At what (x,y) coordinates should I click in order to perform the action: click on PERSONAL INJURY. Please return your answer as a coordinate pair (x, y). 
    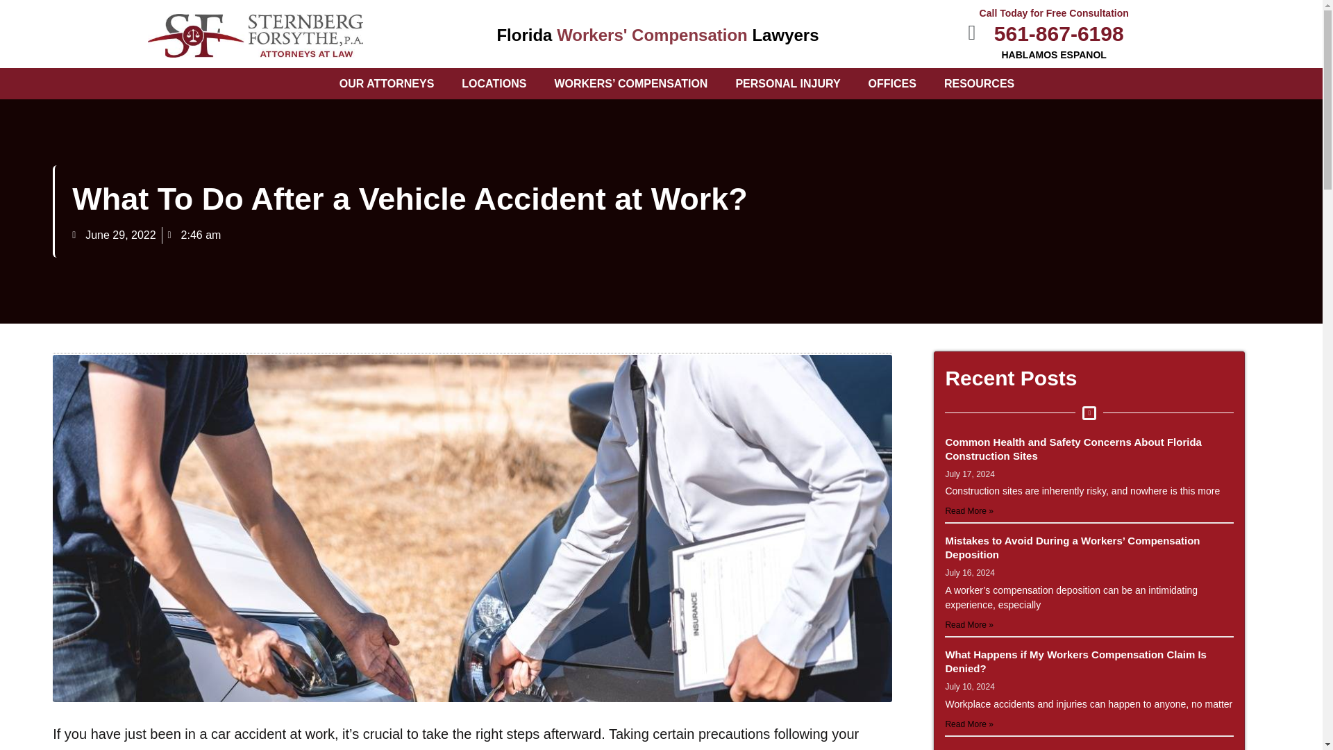
    Looking at the image, I should click on (787, 83).